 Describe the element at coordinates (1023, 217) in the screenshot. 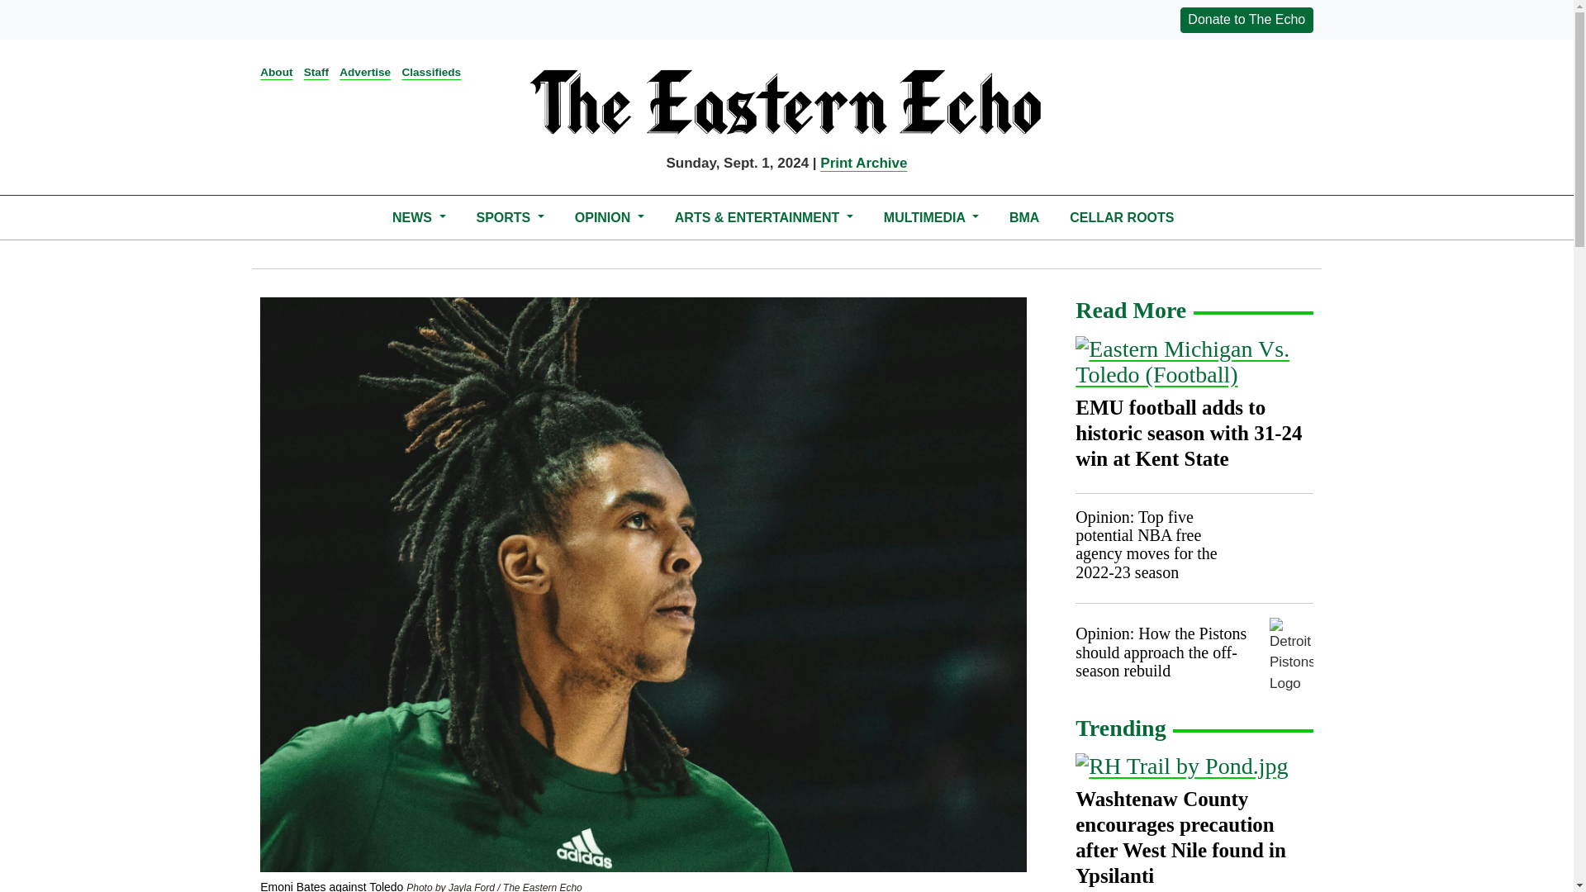

I see `BMA` at that location.